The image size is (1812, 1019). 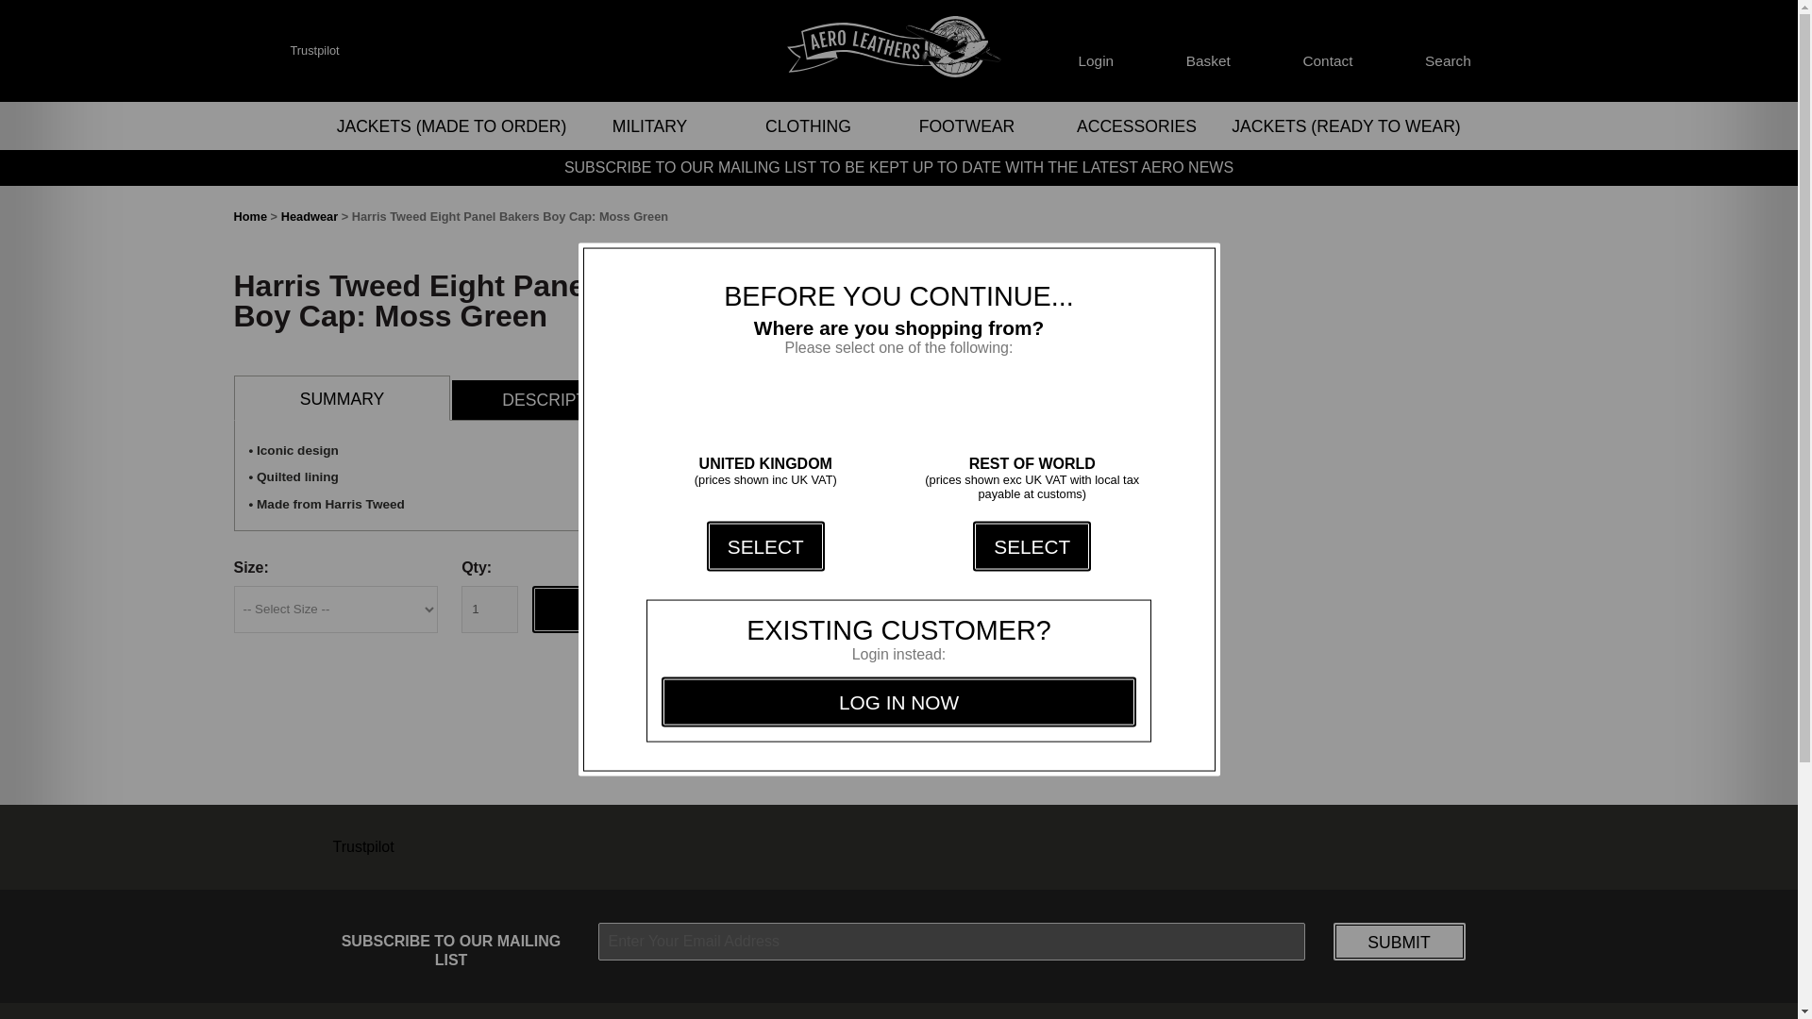 What do you see at coordinates (966, 126) in the screenshot?
I see `FOOTWEAR` at bounding box center [966, 126].